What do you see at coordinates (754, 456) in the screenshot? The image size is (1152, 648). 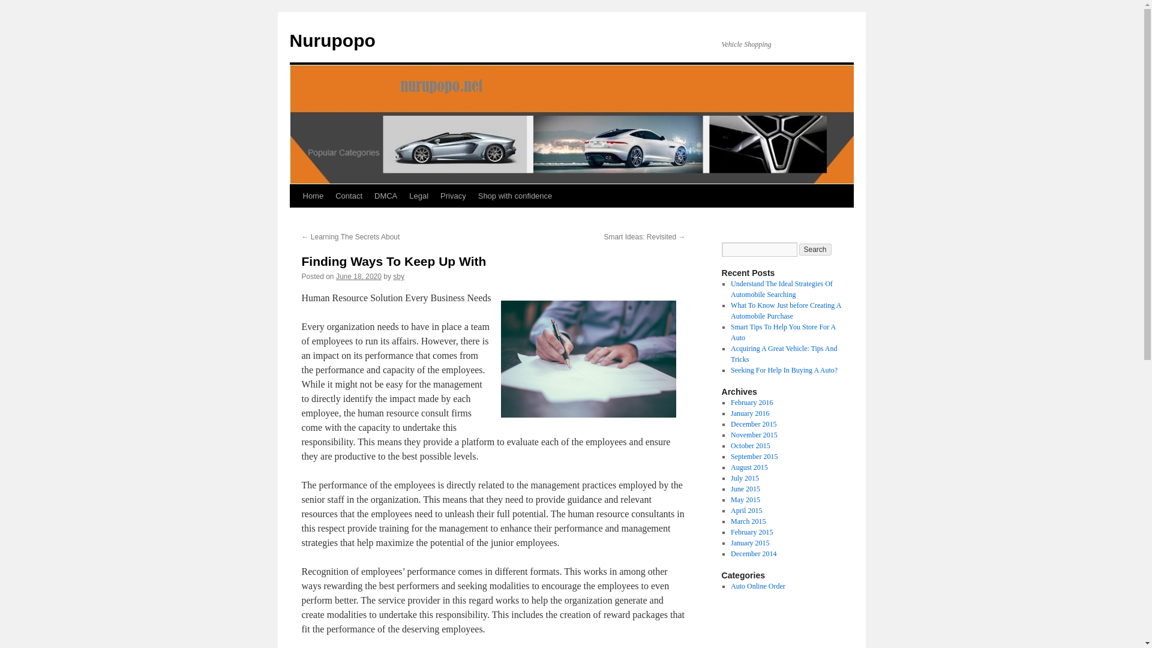 I see `September 2015` at bounding box center [754, 456].